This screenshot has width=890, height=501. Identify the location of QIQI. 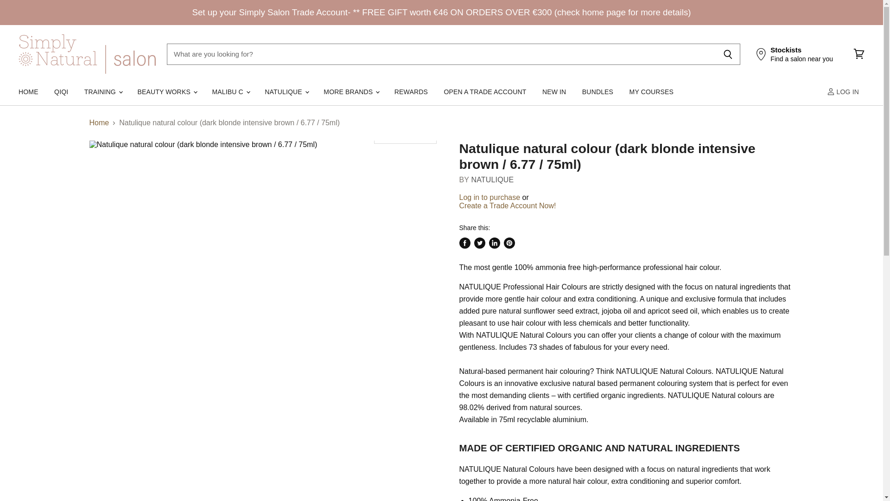
(61, 92).